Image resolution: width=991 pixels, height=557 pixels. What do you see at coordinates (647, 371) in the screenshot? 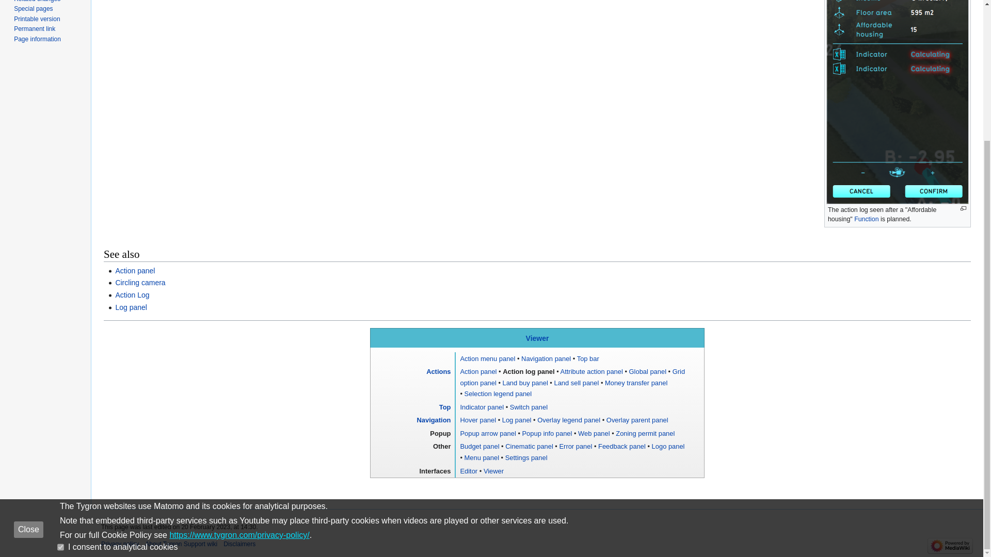
I see `Global panel` at bounding box center [647, 371].